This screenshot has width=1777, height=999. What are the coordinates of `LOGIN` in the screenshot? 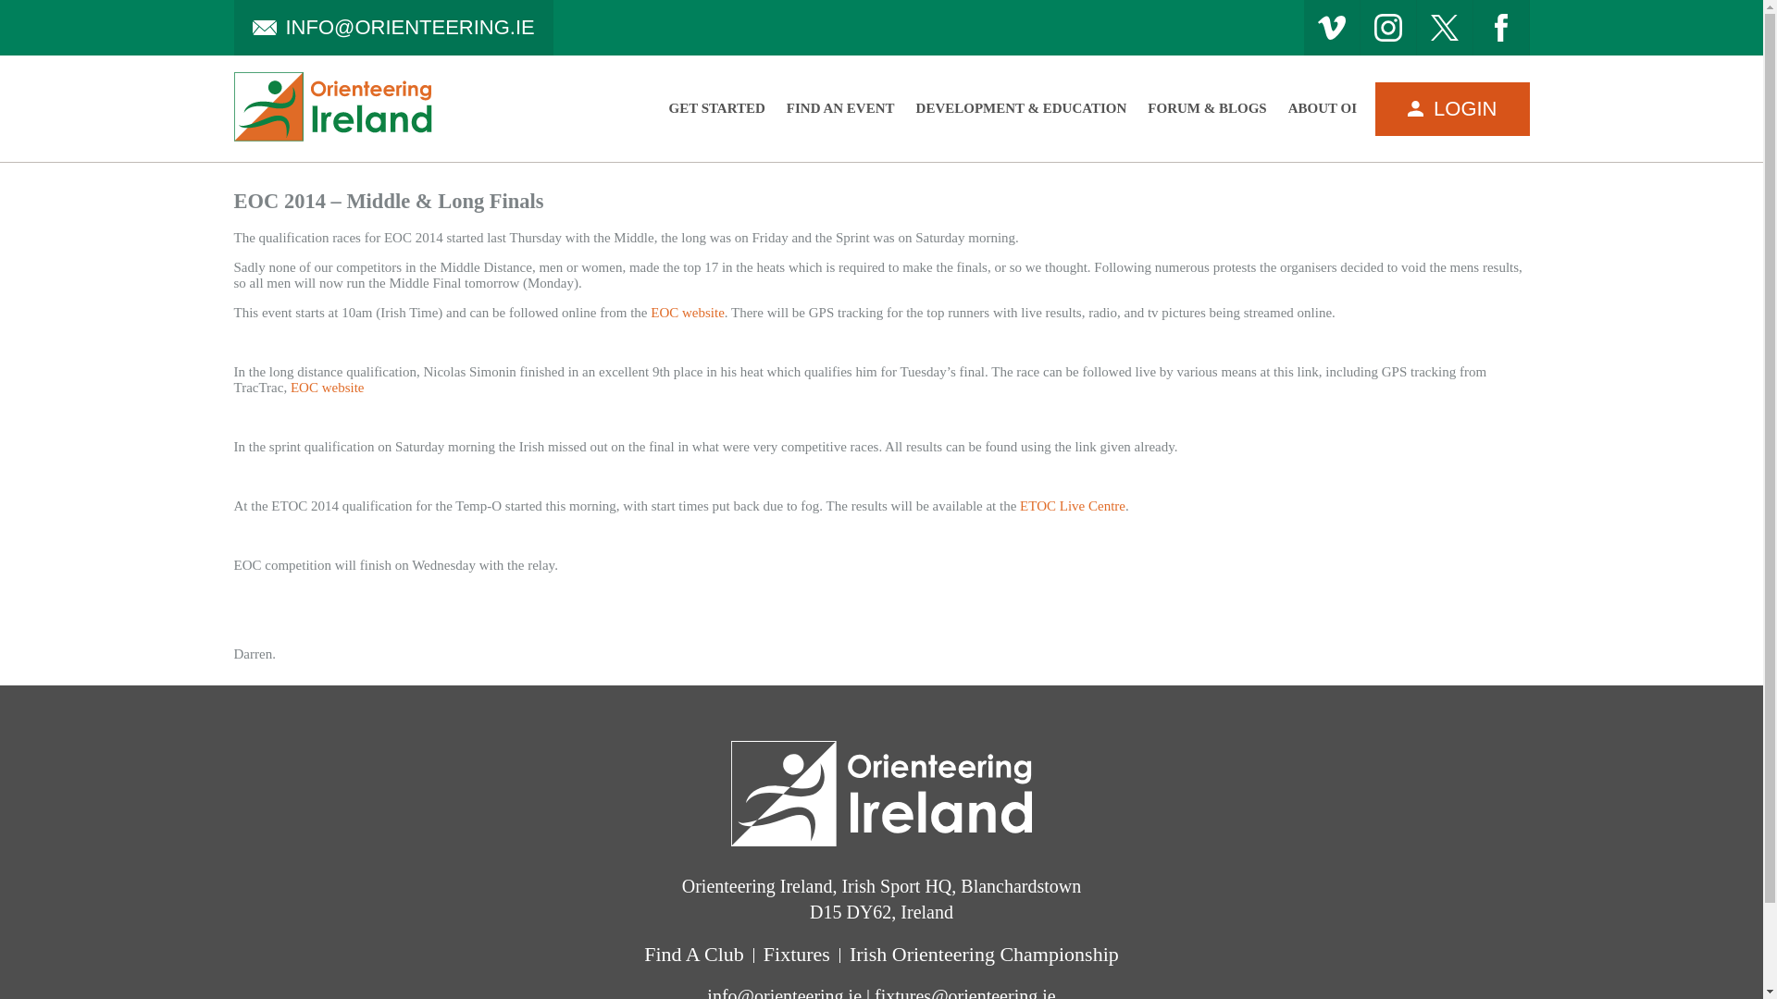 It's located at (1451, 107).